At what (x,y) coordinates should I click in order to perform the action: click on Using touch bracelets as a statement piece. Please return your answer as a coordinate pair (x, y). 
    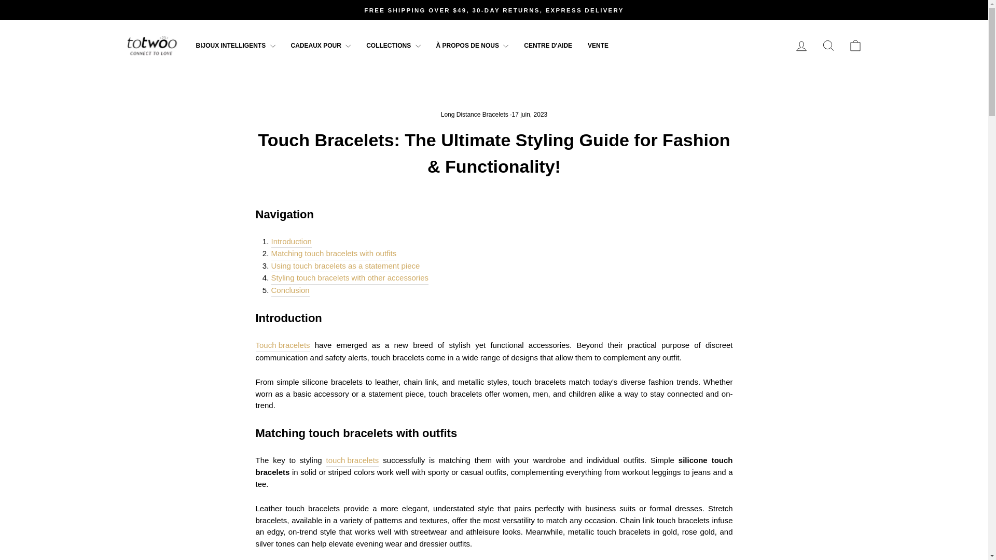
    Looking at the image, I should click on (345, 267).